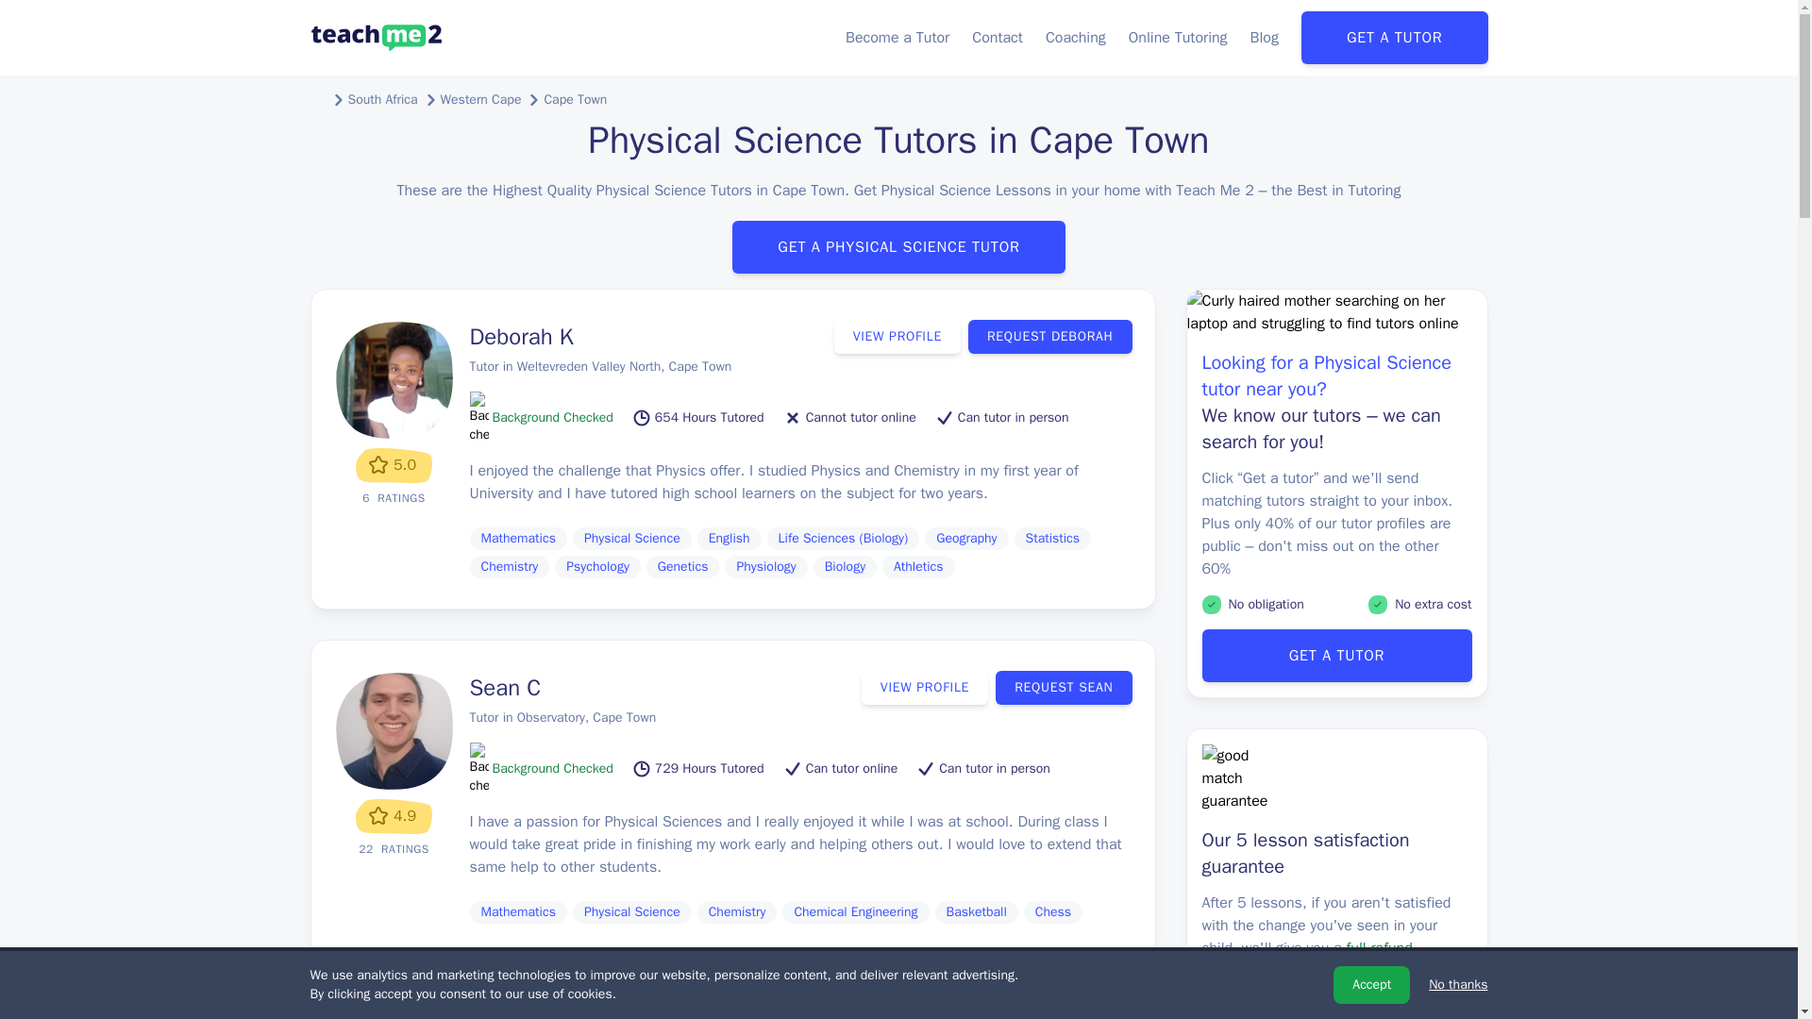 The height and width of the screenshot is (1019, 1812). Describe the element at coordinates (521, 336) in the screenshot. I see `Deborah K` at that location.